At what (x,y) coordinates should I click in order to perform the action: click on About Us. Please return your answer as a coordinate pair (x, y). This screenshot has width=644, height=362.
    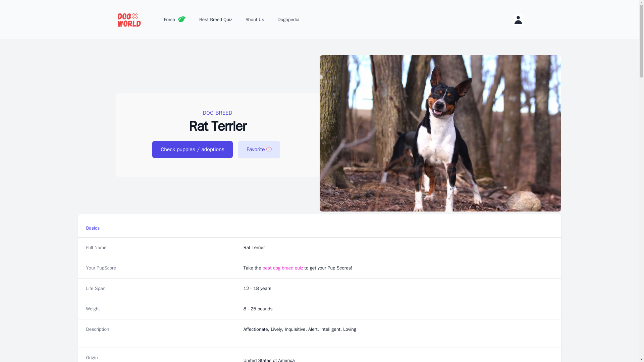
    Looking at the image, I should click on (255, 19).